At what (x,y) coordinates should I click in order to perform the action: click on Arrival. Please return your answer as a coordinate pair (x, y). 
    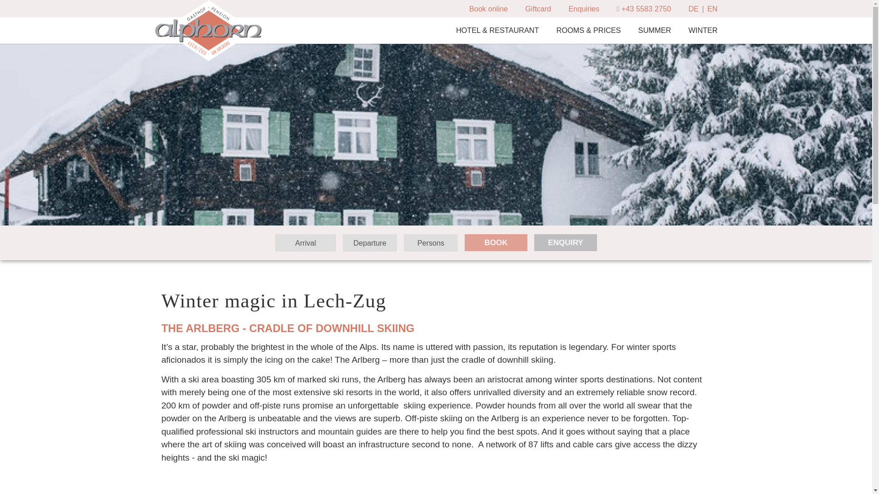
    Looking at the image, I should click on (305, 242).